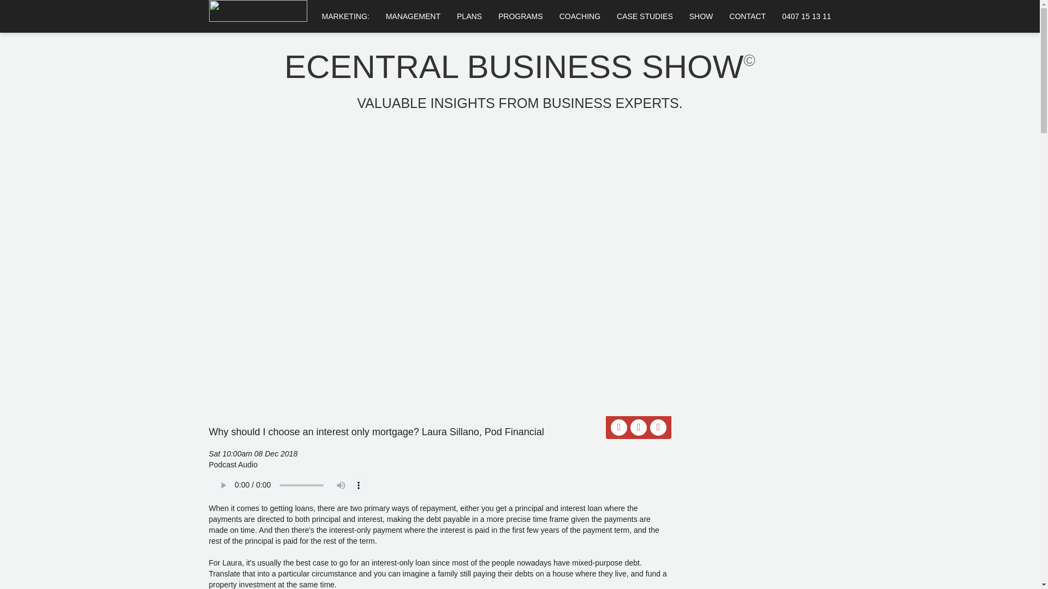 The image size is (1048, 589). Describe the element at coordinates (807, 16) in the screenshot. I see `0407 15 13 11` at that location.